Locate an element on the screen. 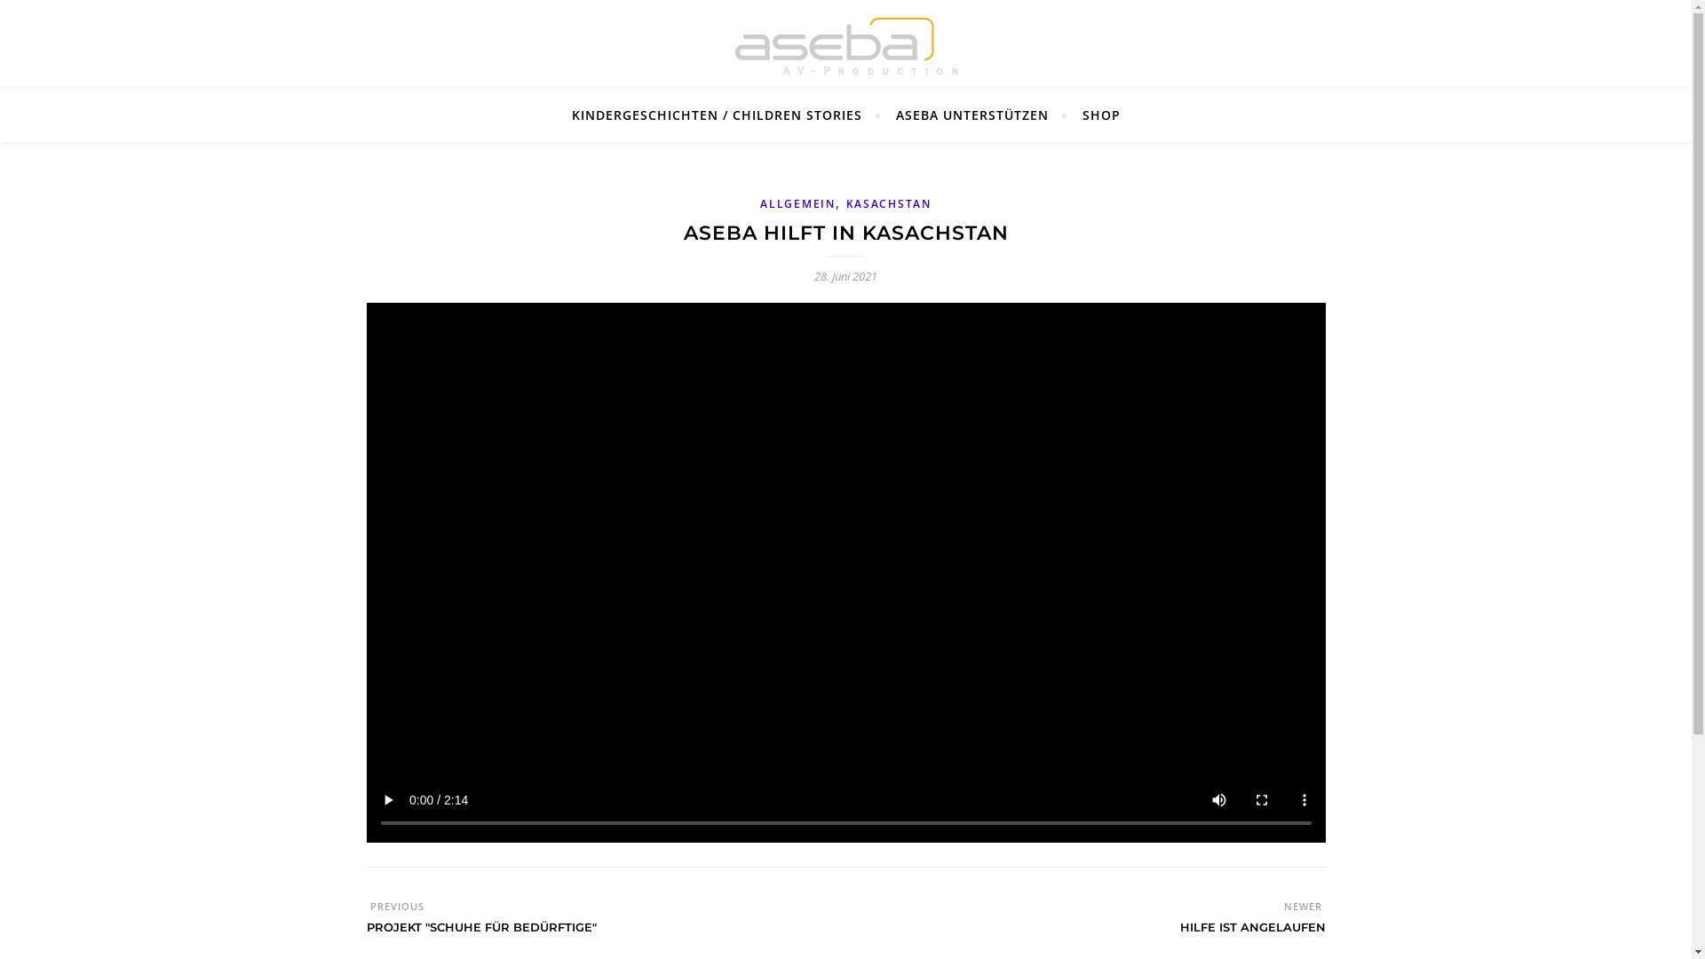 The image size is (1705, 959). KINDERGESCHICHTEN / CHILDREN STORIES is located at coordinates (725, 115).